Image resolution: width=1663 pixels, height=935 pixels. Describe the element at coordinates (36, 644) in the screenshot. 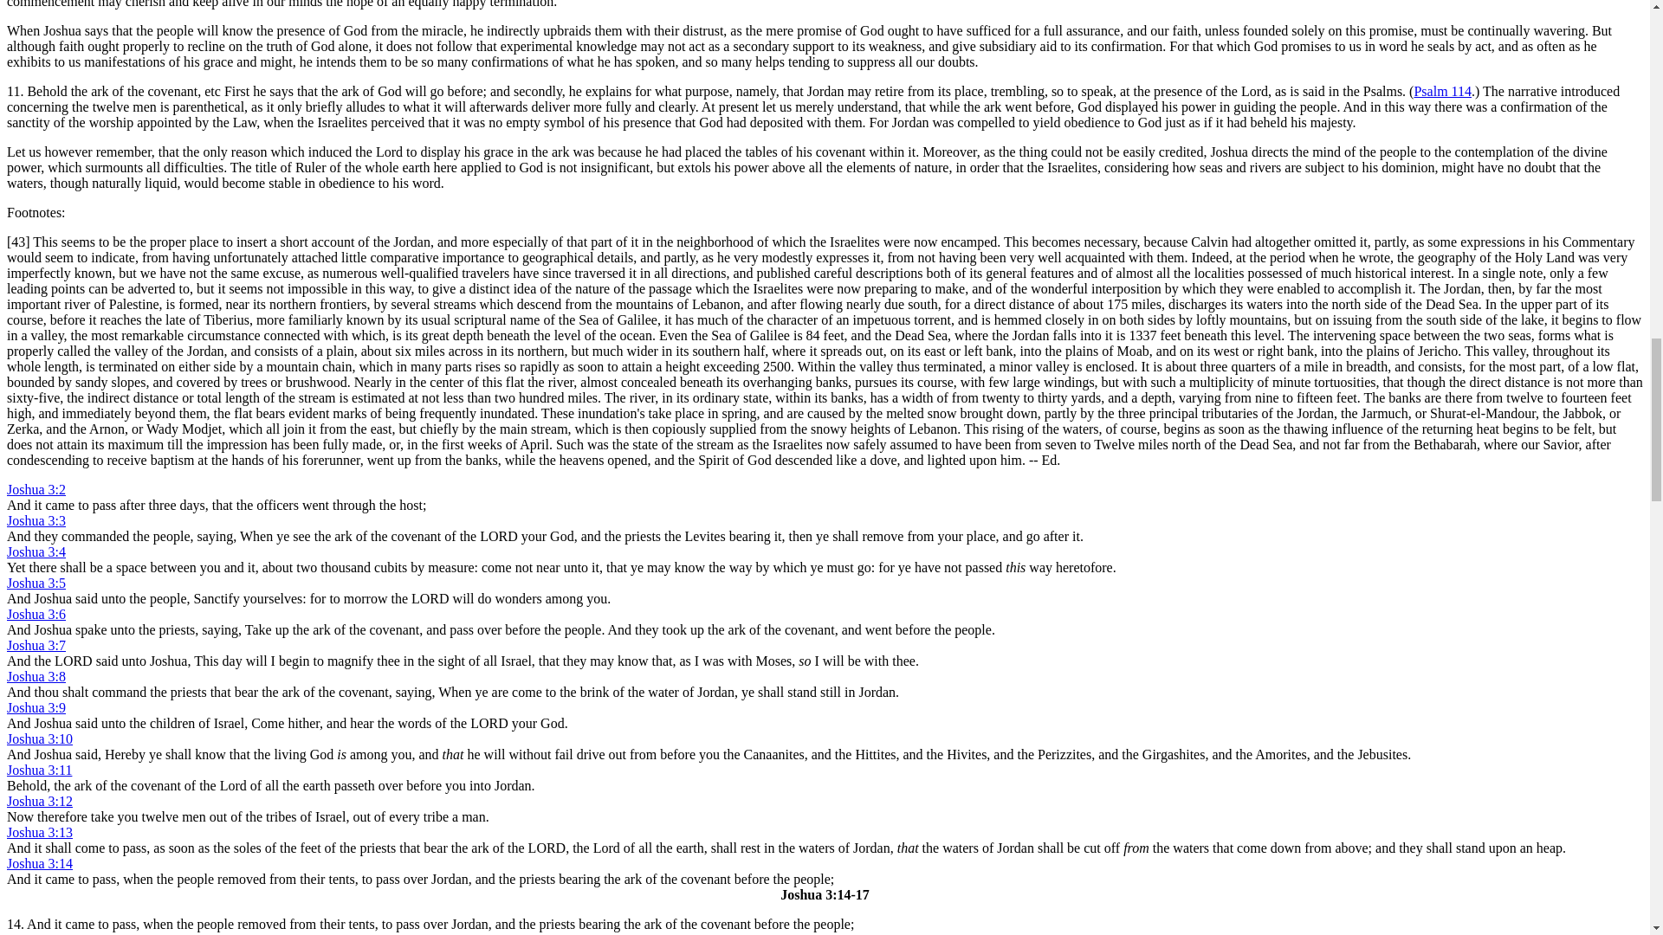

I see `Joshua 3:7` at that location.